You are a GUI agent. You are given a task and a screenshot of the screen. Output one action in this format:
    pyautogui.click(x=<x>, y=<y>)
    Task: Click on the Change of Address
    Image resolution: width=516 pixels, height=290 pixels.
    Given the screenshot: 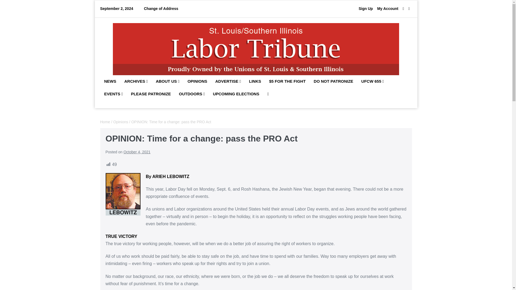 What is the action you would take?
    pyautogui.click(x=161, y=9)
    